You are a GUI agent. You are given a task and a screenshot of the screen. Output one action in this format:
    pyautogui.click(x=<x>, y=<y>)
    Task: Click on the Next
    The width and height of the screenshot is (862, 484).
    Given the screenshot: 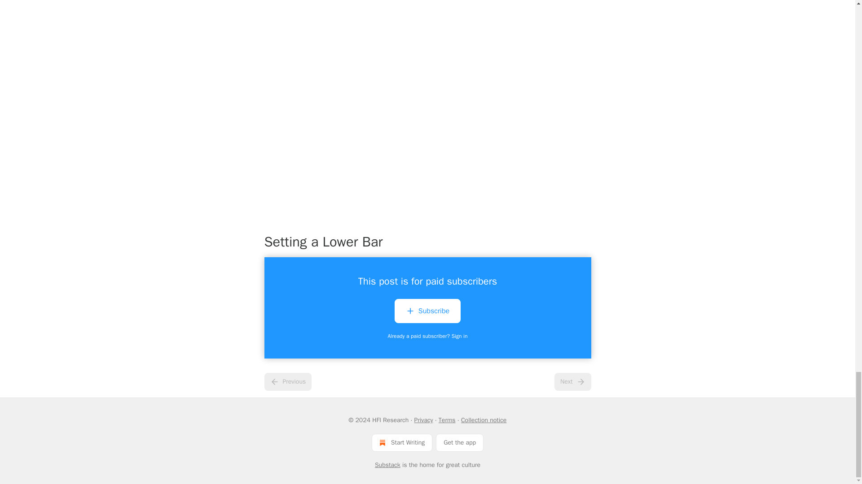 What is the action you would take?
    pyautogui.click(x=572, y=381)
    